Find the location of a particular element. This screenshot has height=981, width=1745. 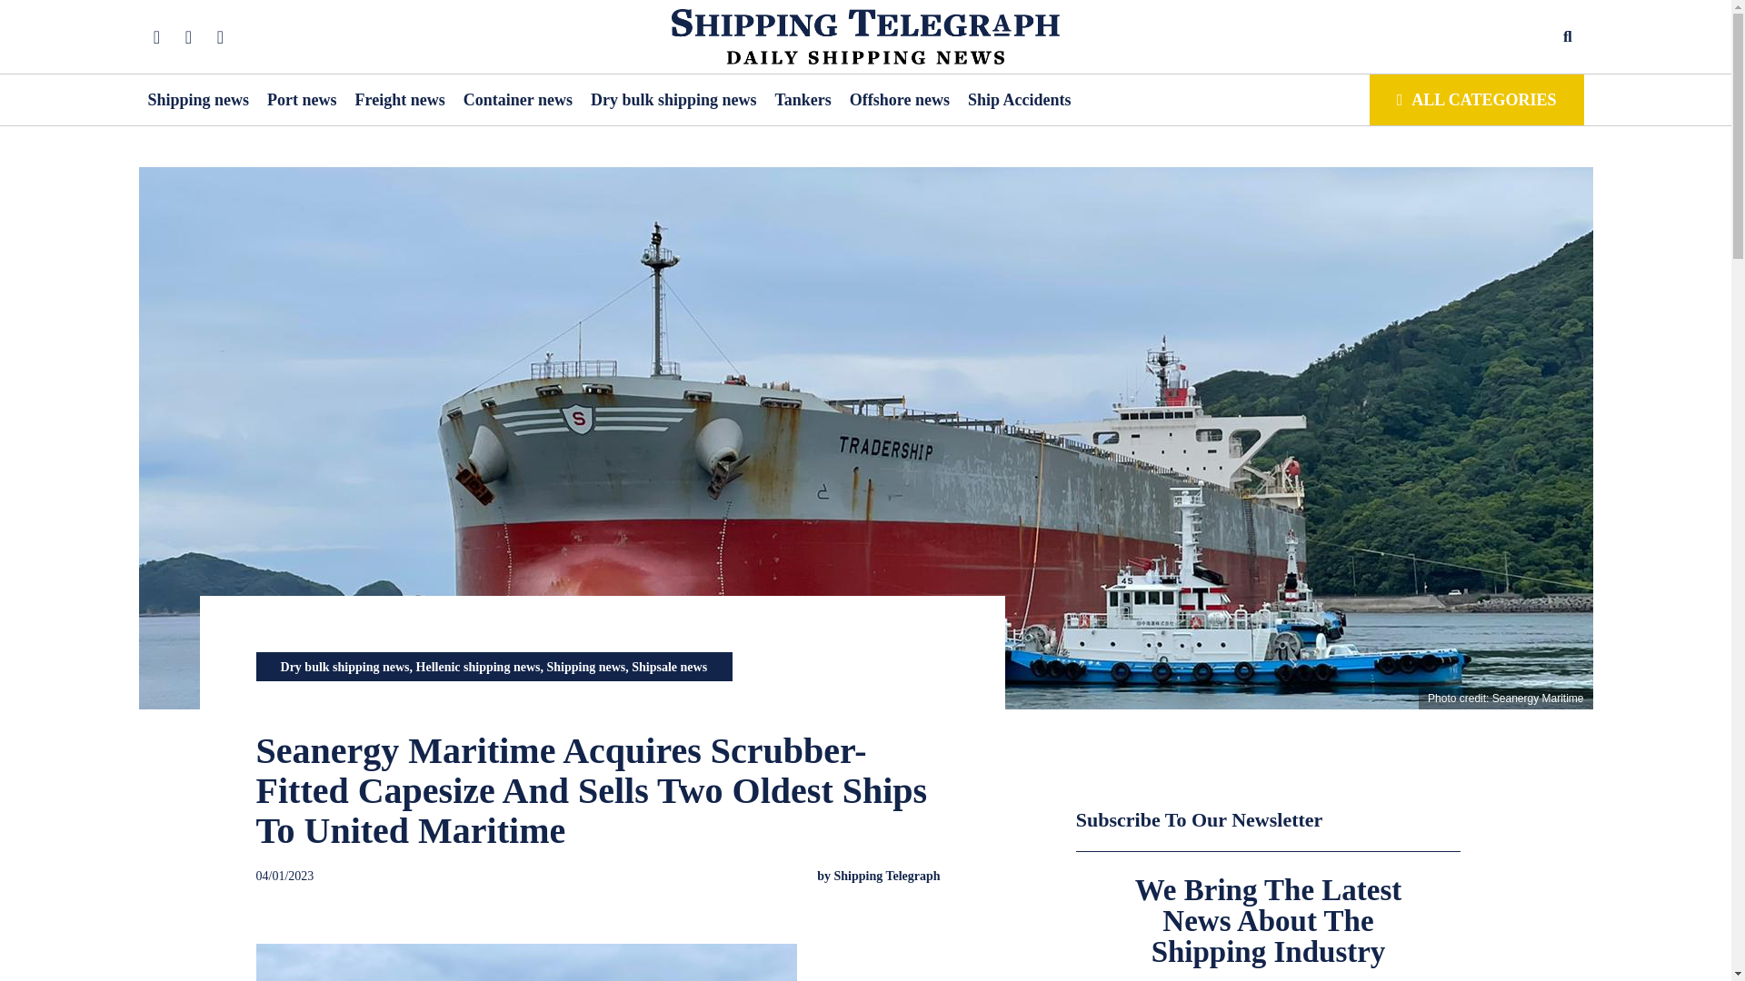

Tankers is located at coordinates (802, 100).